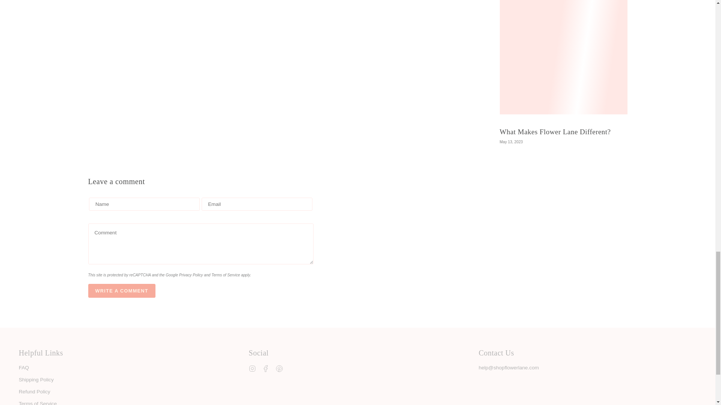 This screenshot has width=721, height=405. What do you see at coordinates (121, 291) in the screenshot?
I see `Write a comment` at bounding box center [121, 291].